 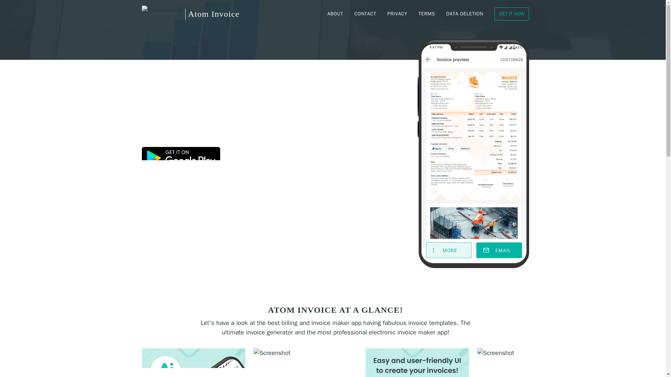 What do you see at coordinates (427, 14) in the screenshot?
I see `TERMS` at bounding box center [427, 14].